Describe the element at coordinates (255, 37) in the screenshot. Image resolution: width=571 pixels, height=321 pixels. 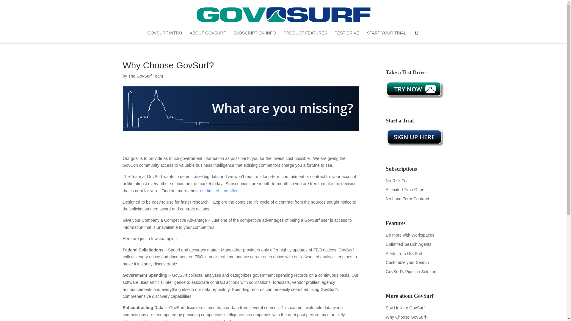
I see `SUBSCRIPTION INFO` at that location.